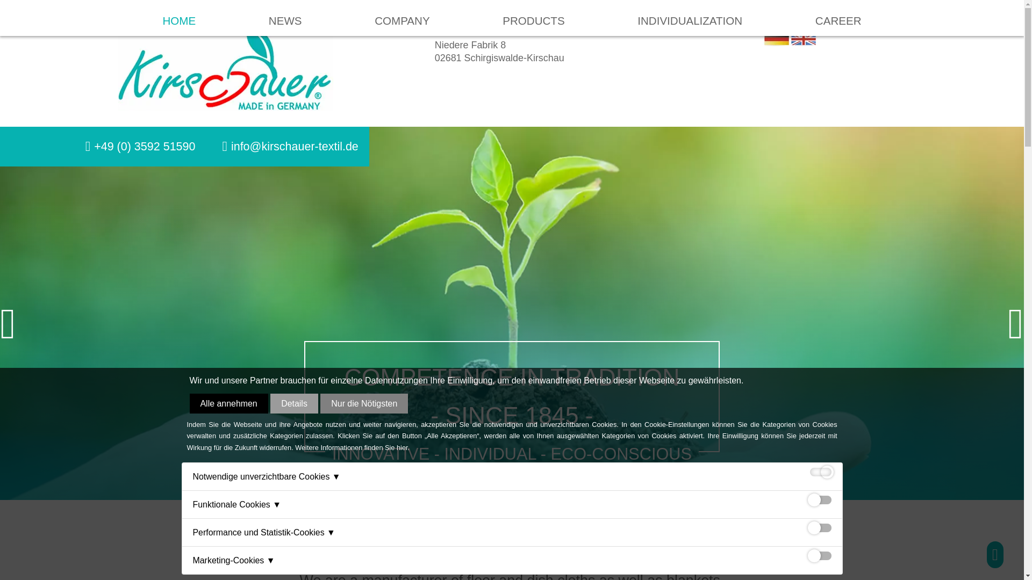 Image resolution: width=1032 pixels, height=580 pixels. What do you see at coordinates (838, 18) in the screenshot?
I see `Career` at bounding box center [838, 18].